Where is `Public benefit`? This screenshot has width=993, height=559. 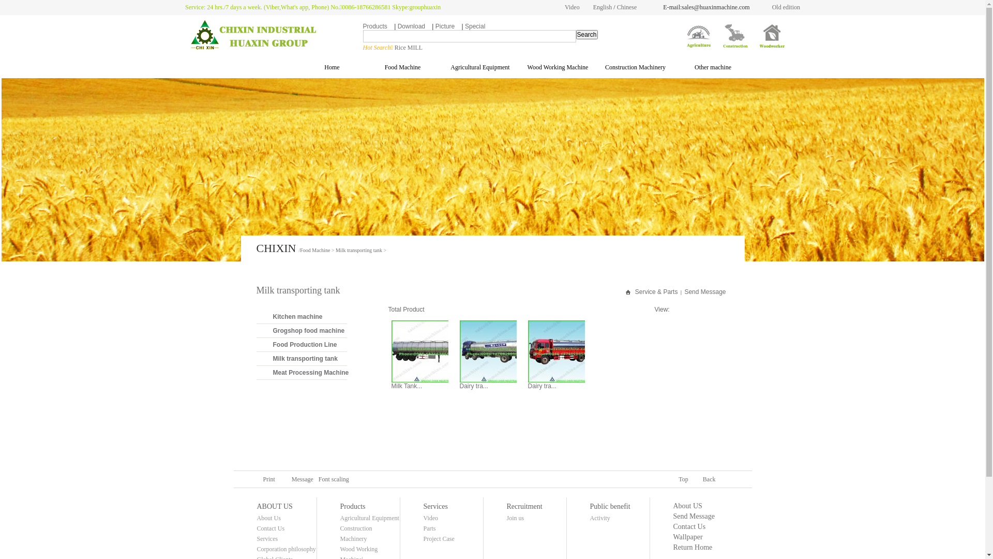 Public benefit is located at coordinates (610, 506).